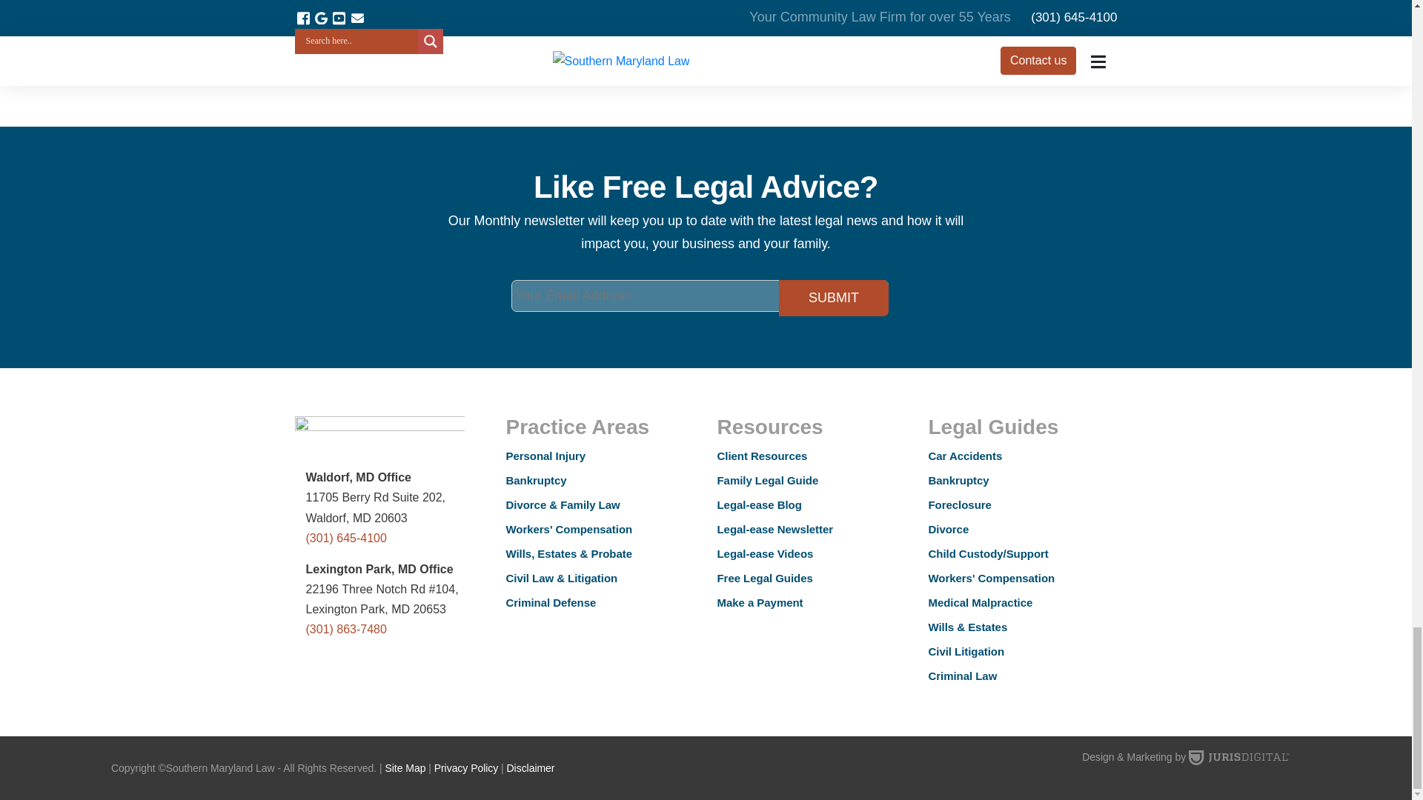 The height and width of the screenshot is (800, 1423). Describe the element at coordinates (833, 298) in the screenshot. I see `Submit` at that location.